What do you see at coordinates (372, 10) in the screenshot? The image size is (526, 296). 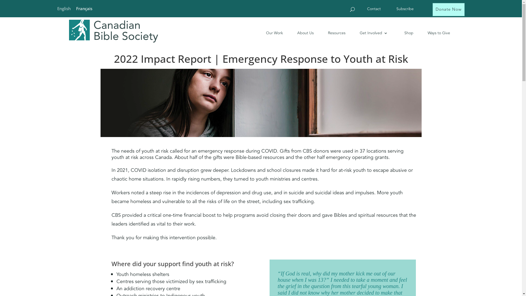 I see `Contact` at bounding box center [372, 10].